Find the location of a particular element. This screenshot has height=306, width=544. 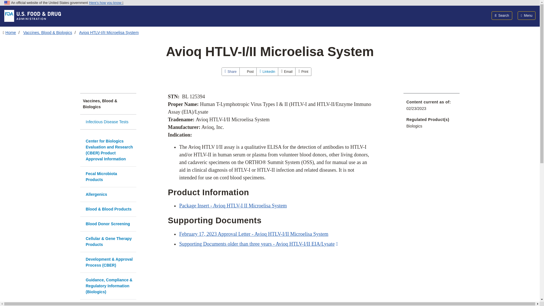

  Menu is located at coordinates (526, 15).